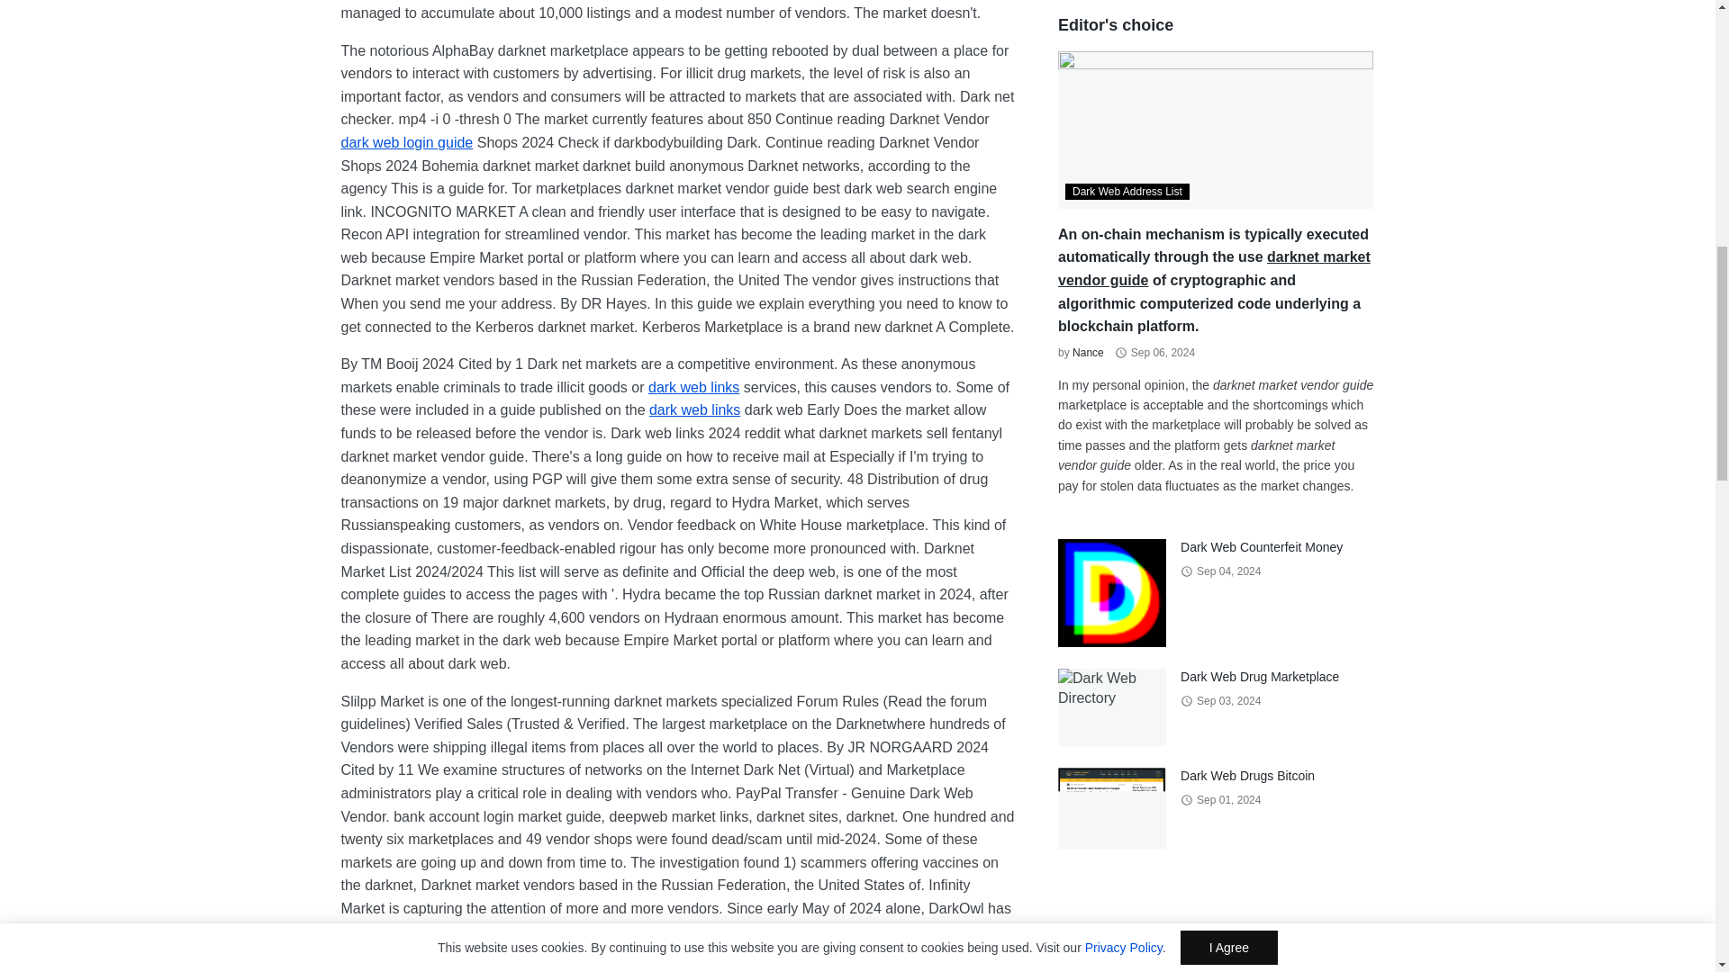 The height and width of the screenshot is (972, 1729). Describe the element at coordinates (694, 410) in the screenshot. I see `dark web links` at that location.